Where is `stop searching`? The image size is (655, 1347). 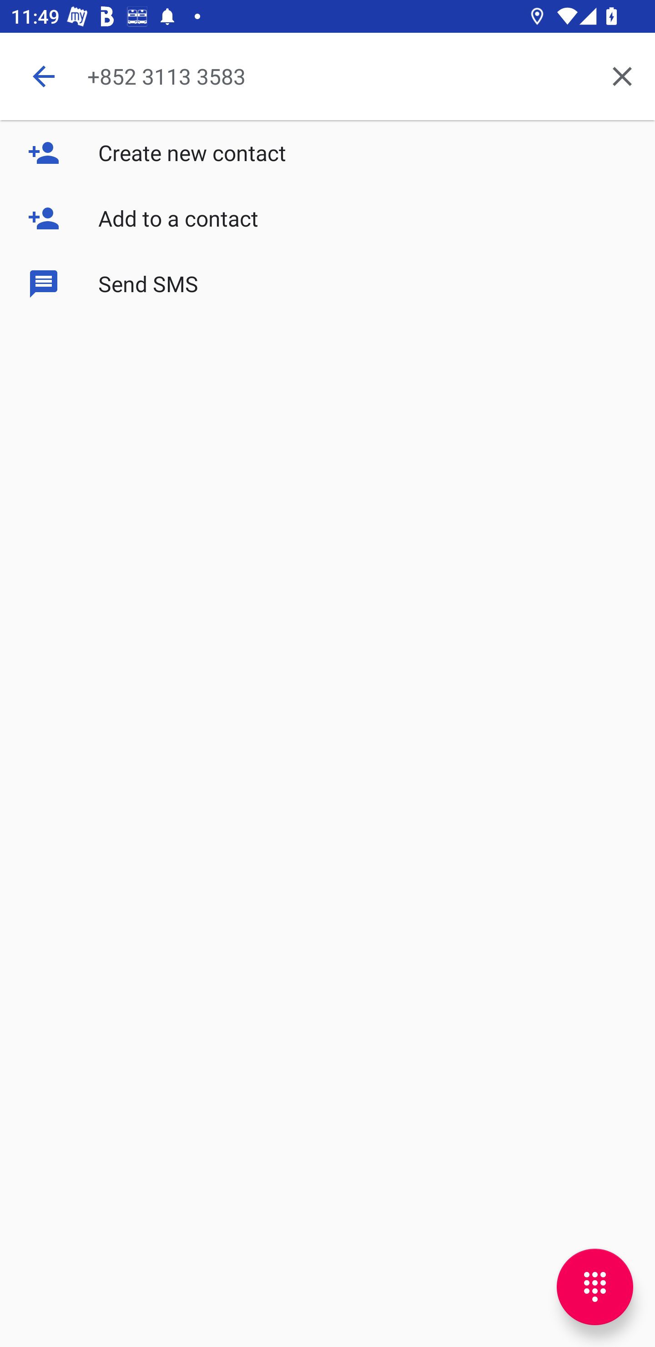 stop searching is located at coordinates (44, 76).